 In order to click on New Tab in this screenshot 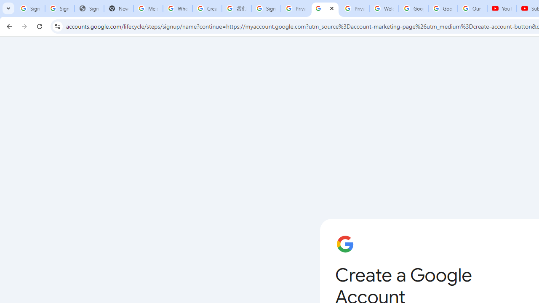, I will do `click(119, 8)`.